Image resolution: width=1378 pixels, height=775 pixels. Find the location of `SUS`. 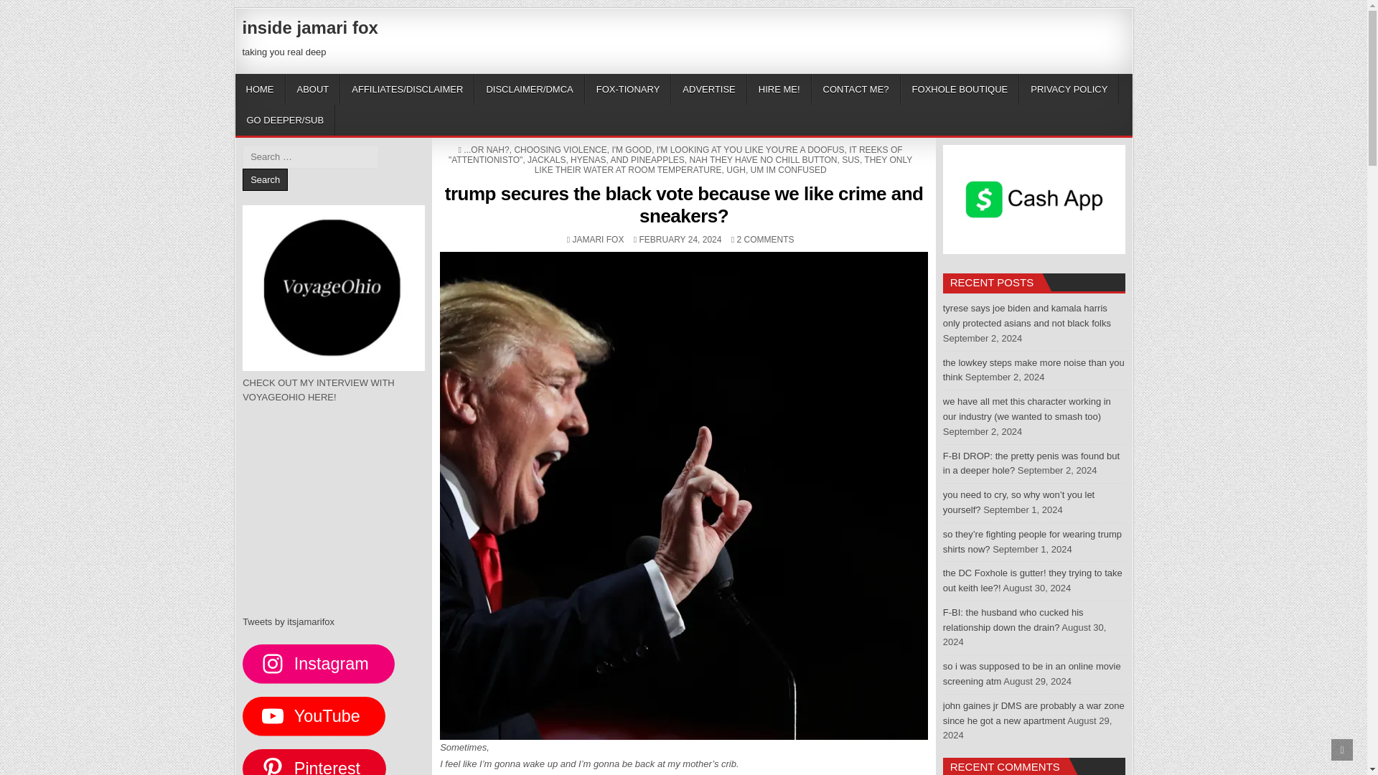

SUS is located at coordinates (851, 160).